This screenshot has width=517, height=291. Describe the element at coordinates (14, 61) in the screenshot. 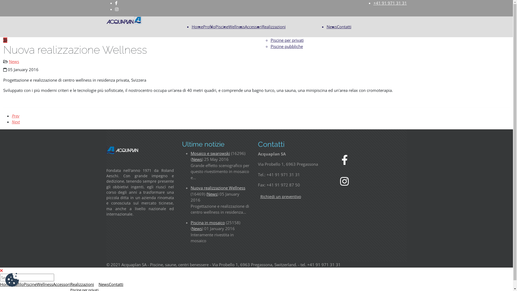

I see `News` at that location.